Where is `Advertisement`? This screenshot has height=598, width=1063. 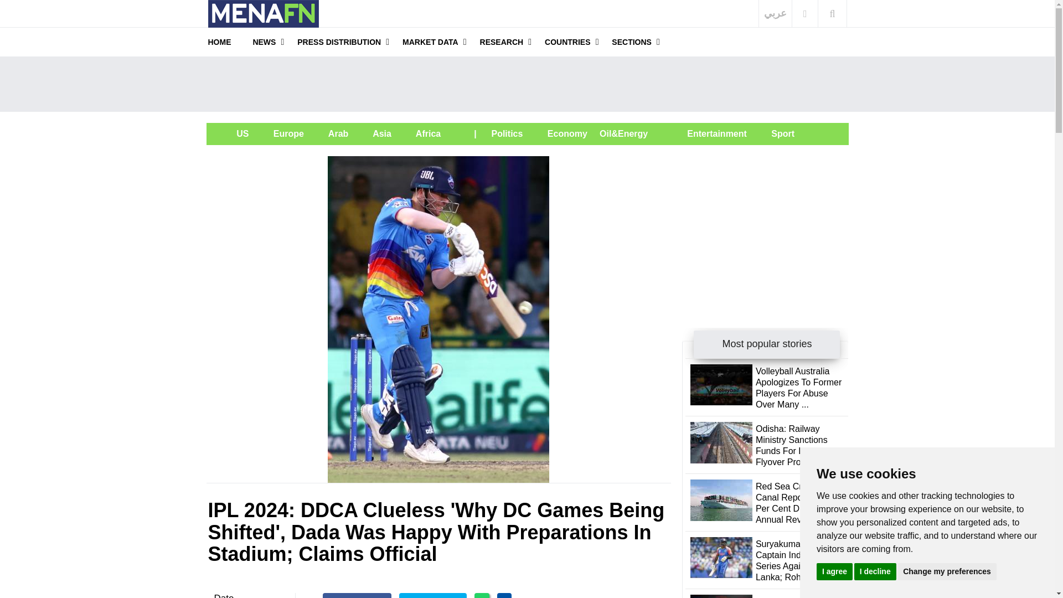
Advertisement is located at coordinates (765, 225).